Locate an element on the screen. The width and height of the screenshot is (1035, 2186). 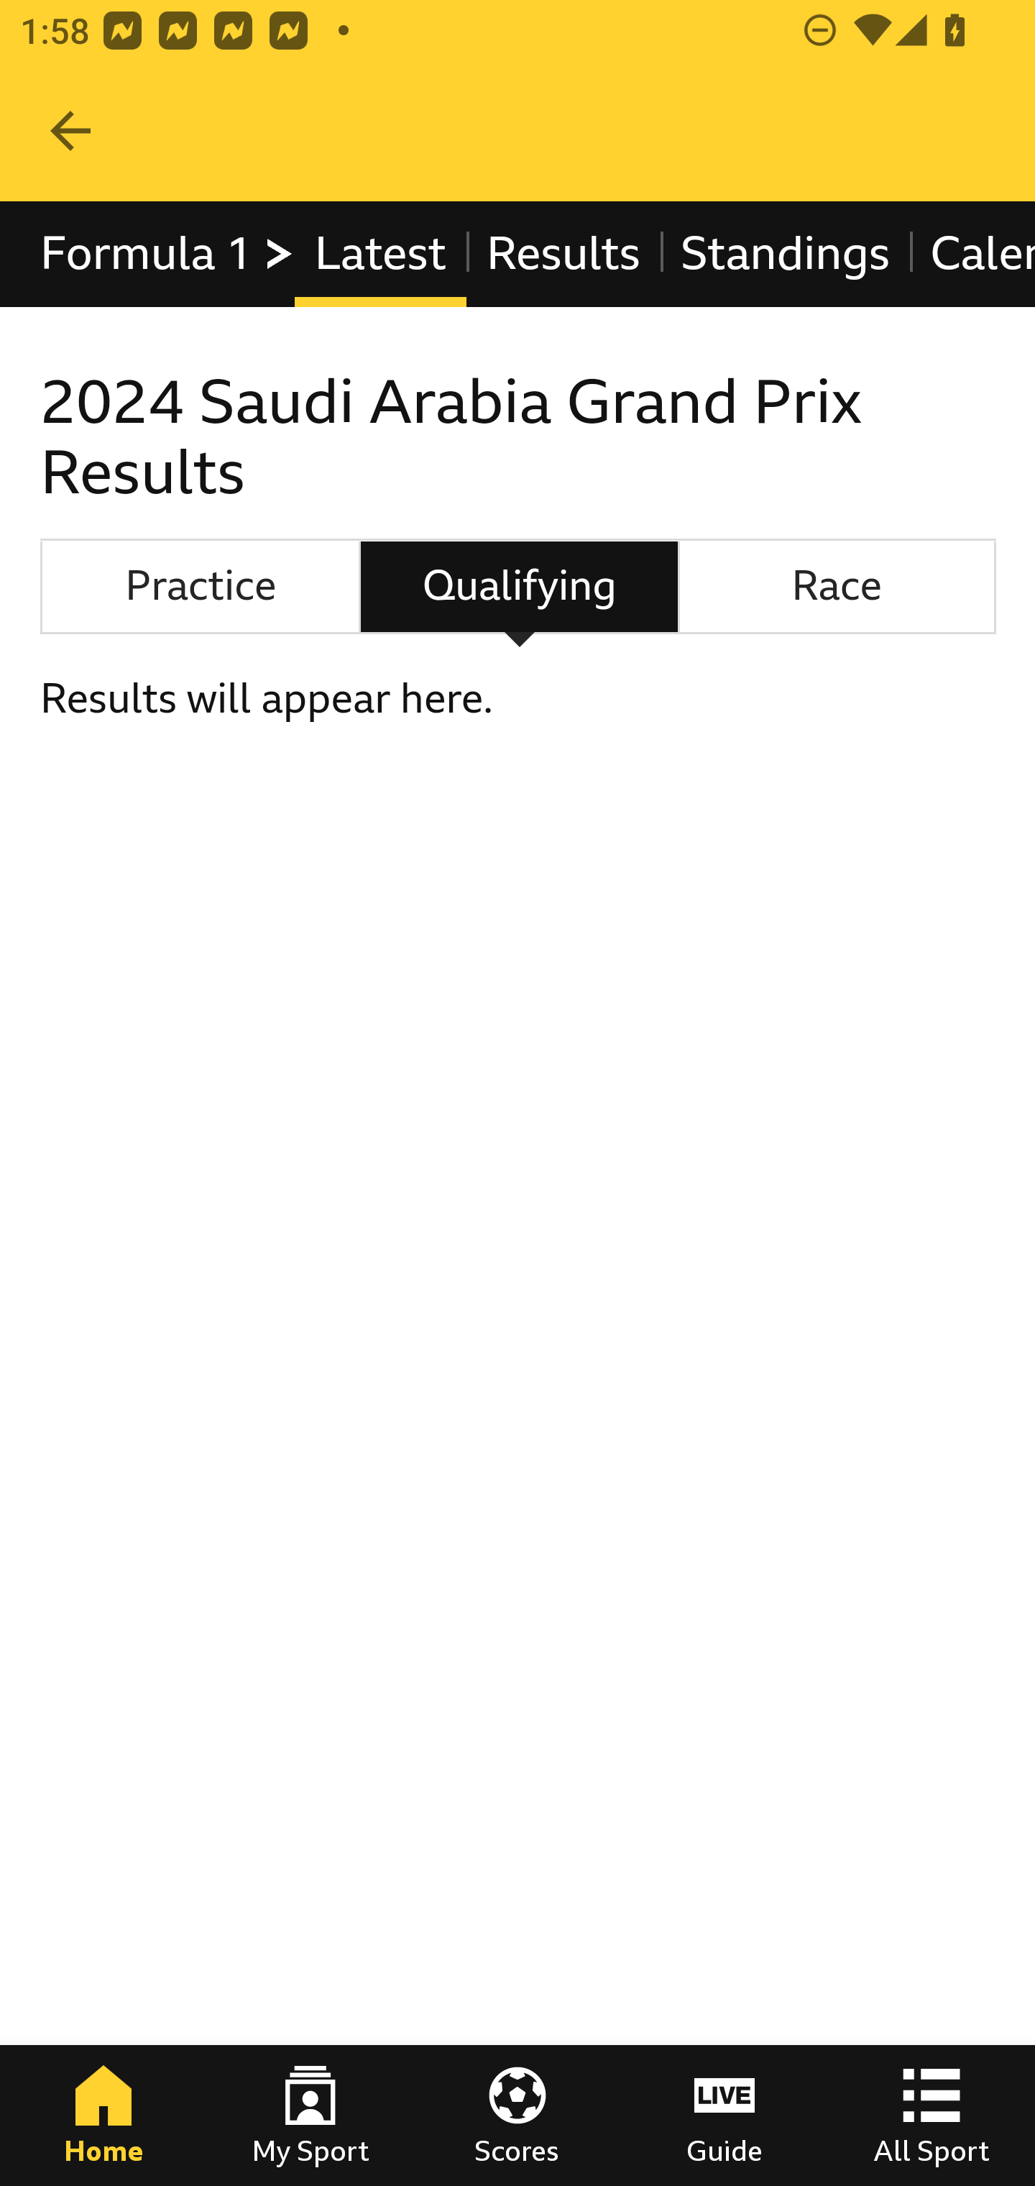
Calendar is located at coordinates (971, 253).